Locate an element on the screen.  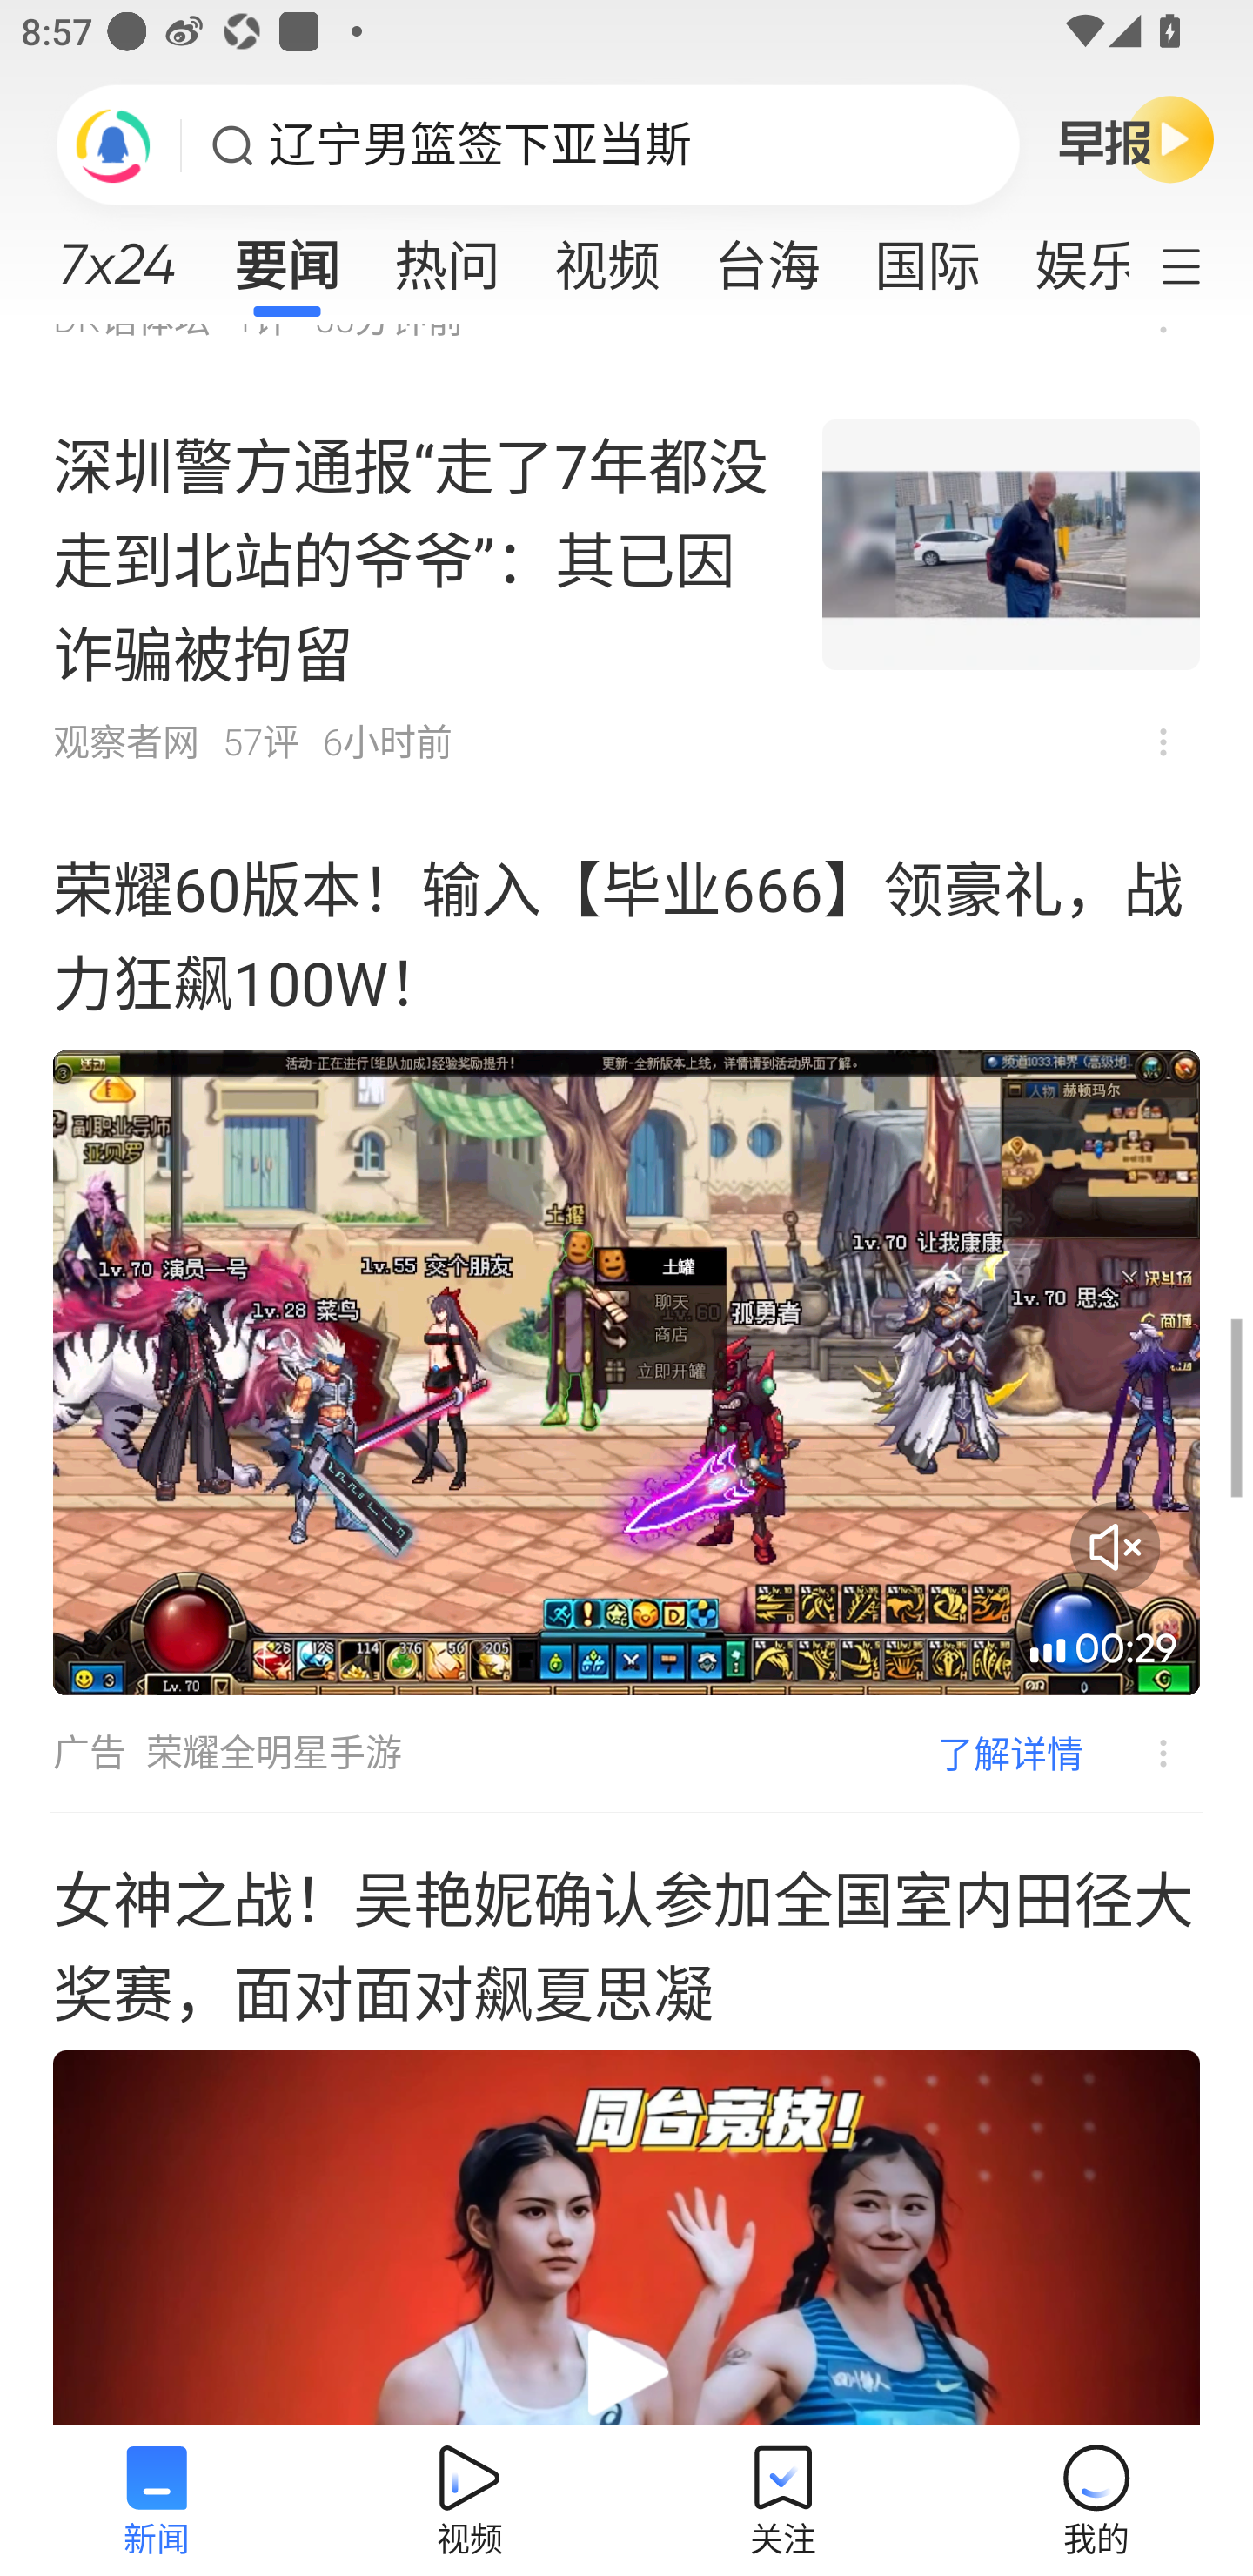
广告 is located at coordinates (89, 1753).